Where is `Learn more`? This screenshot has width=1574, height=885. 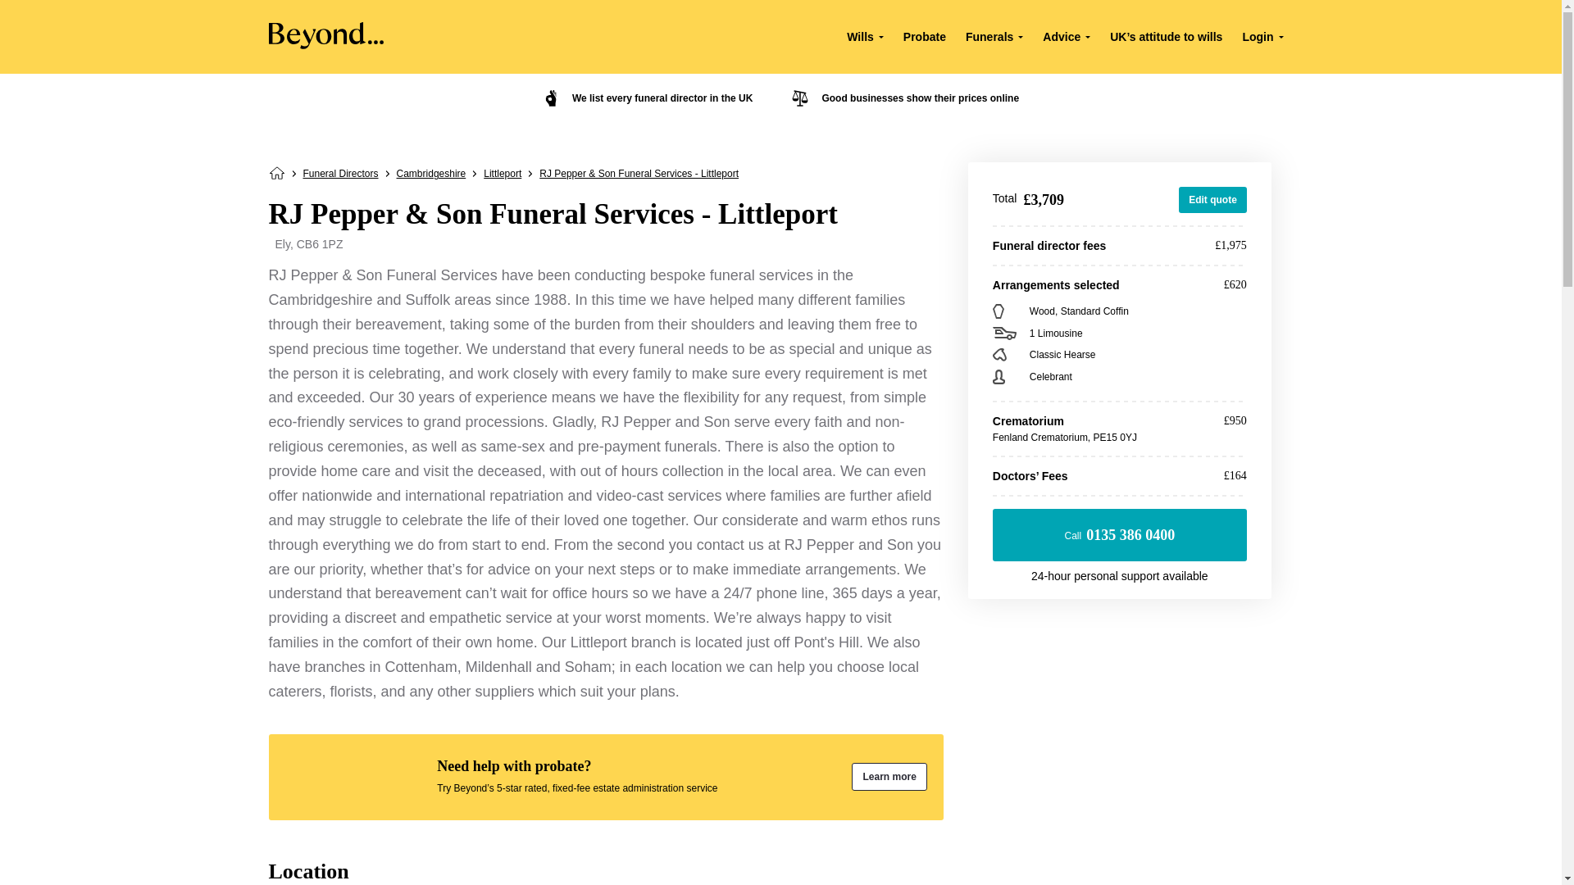 Learn more is located at coordinates (889, 777).